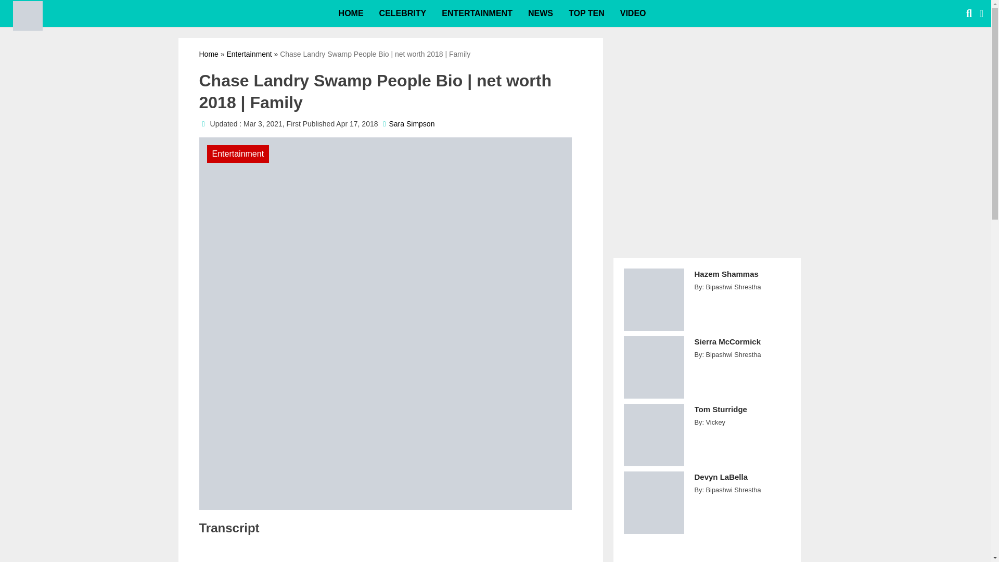 The image size is (999, 562). Describe the element at coordinates (208, 54) in the screenshot. I see `Home` at that location.